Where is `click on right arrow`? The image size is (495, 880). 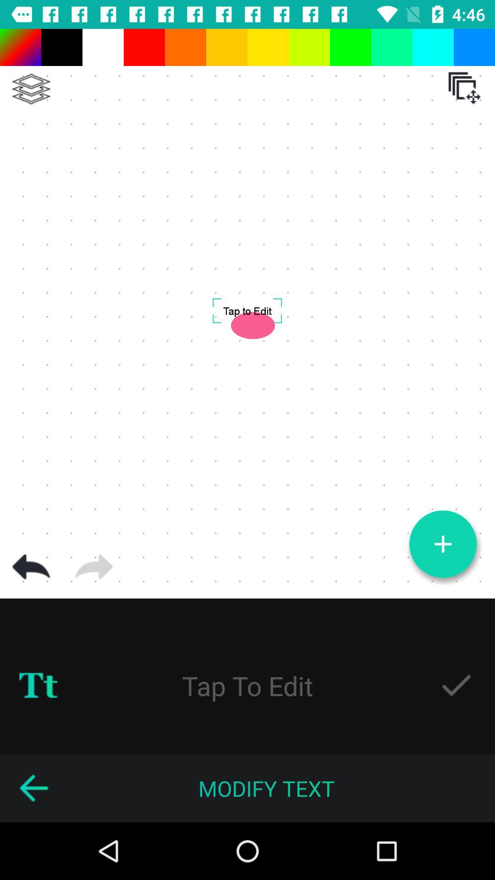 click on right arrow is located at coordinates (94, 567).